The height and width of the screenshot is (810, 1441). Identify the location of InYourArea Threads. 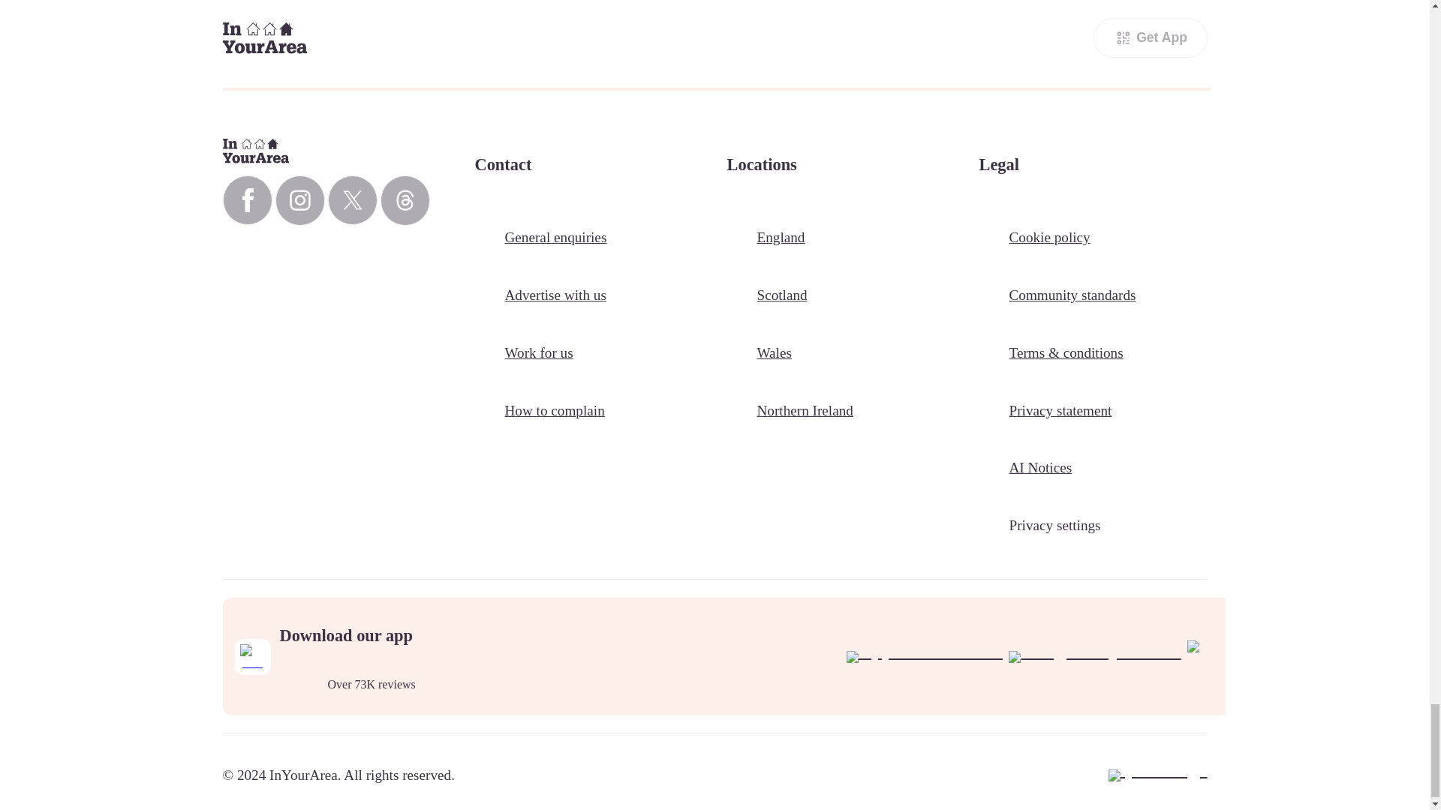
(405, 201).